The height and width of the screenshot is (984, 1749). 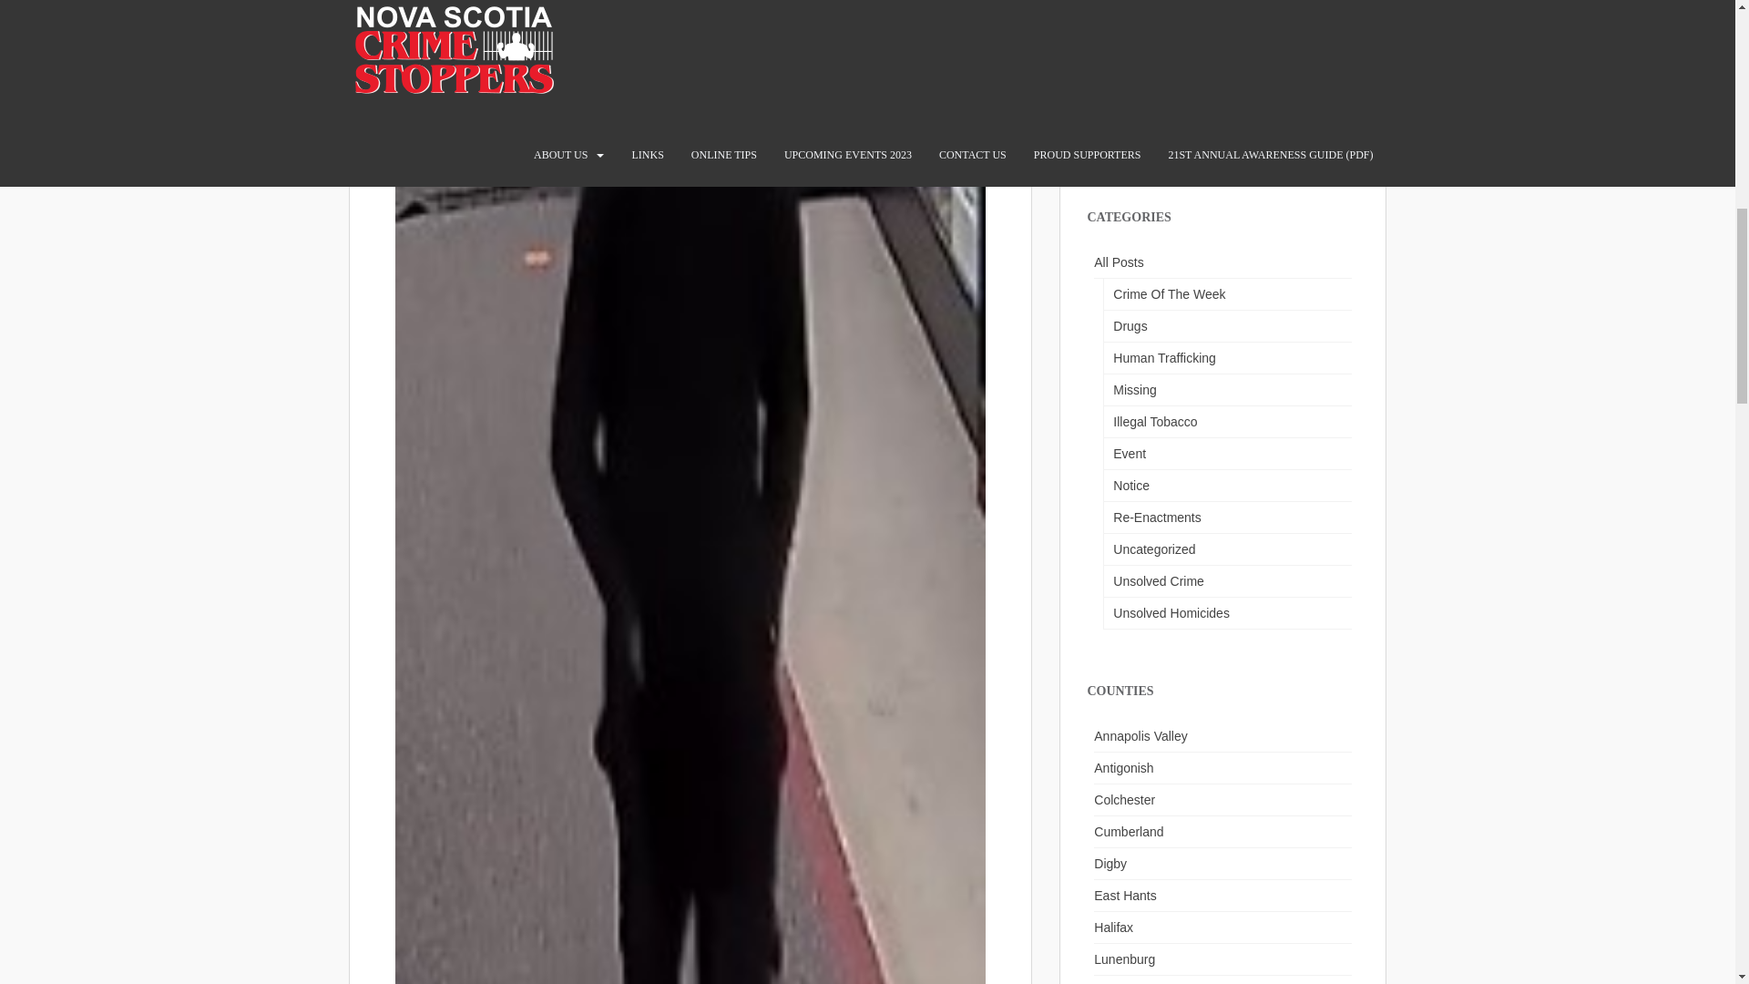 What do you see at coordinates (1226, 294) in the screenshot?
I see `Crime Of The Week` at bounding box center [1226, 294].